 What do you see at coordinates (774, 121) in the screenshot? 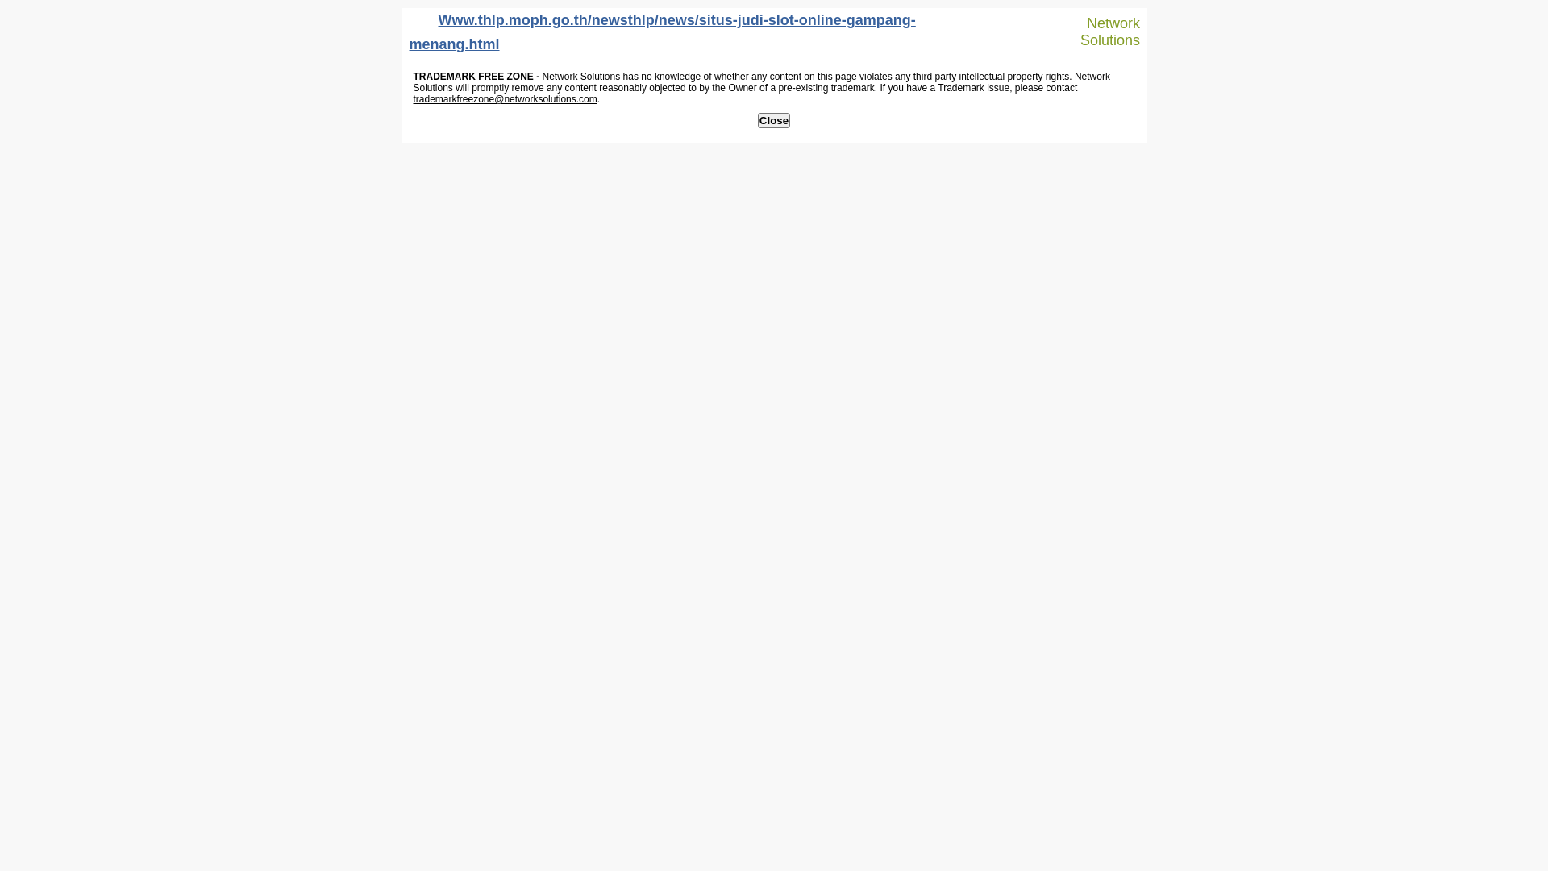
I see `Close` at bounding box center [774, 121].